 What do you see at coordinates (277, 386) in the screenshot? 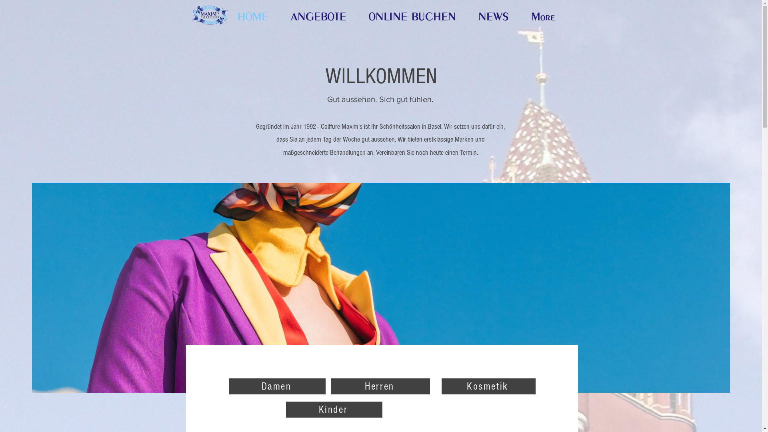
I see `Damen` at bounding box center [277, 386].